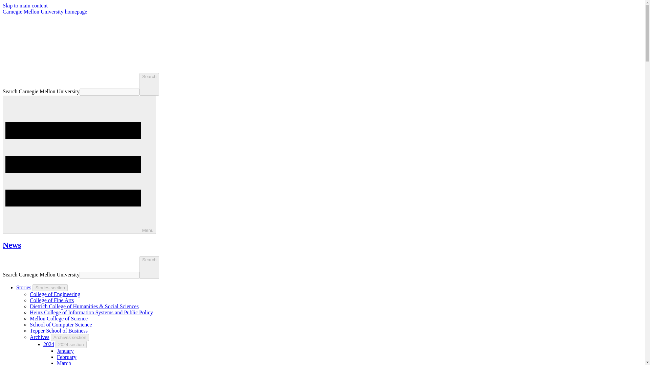 The image size is (650, 365). I want to click on Archives, so click(39, 337).